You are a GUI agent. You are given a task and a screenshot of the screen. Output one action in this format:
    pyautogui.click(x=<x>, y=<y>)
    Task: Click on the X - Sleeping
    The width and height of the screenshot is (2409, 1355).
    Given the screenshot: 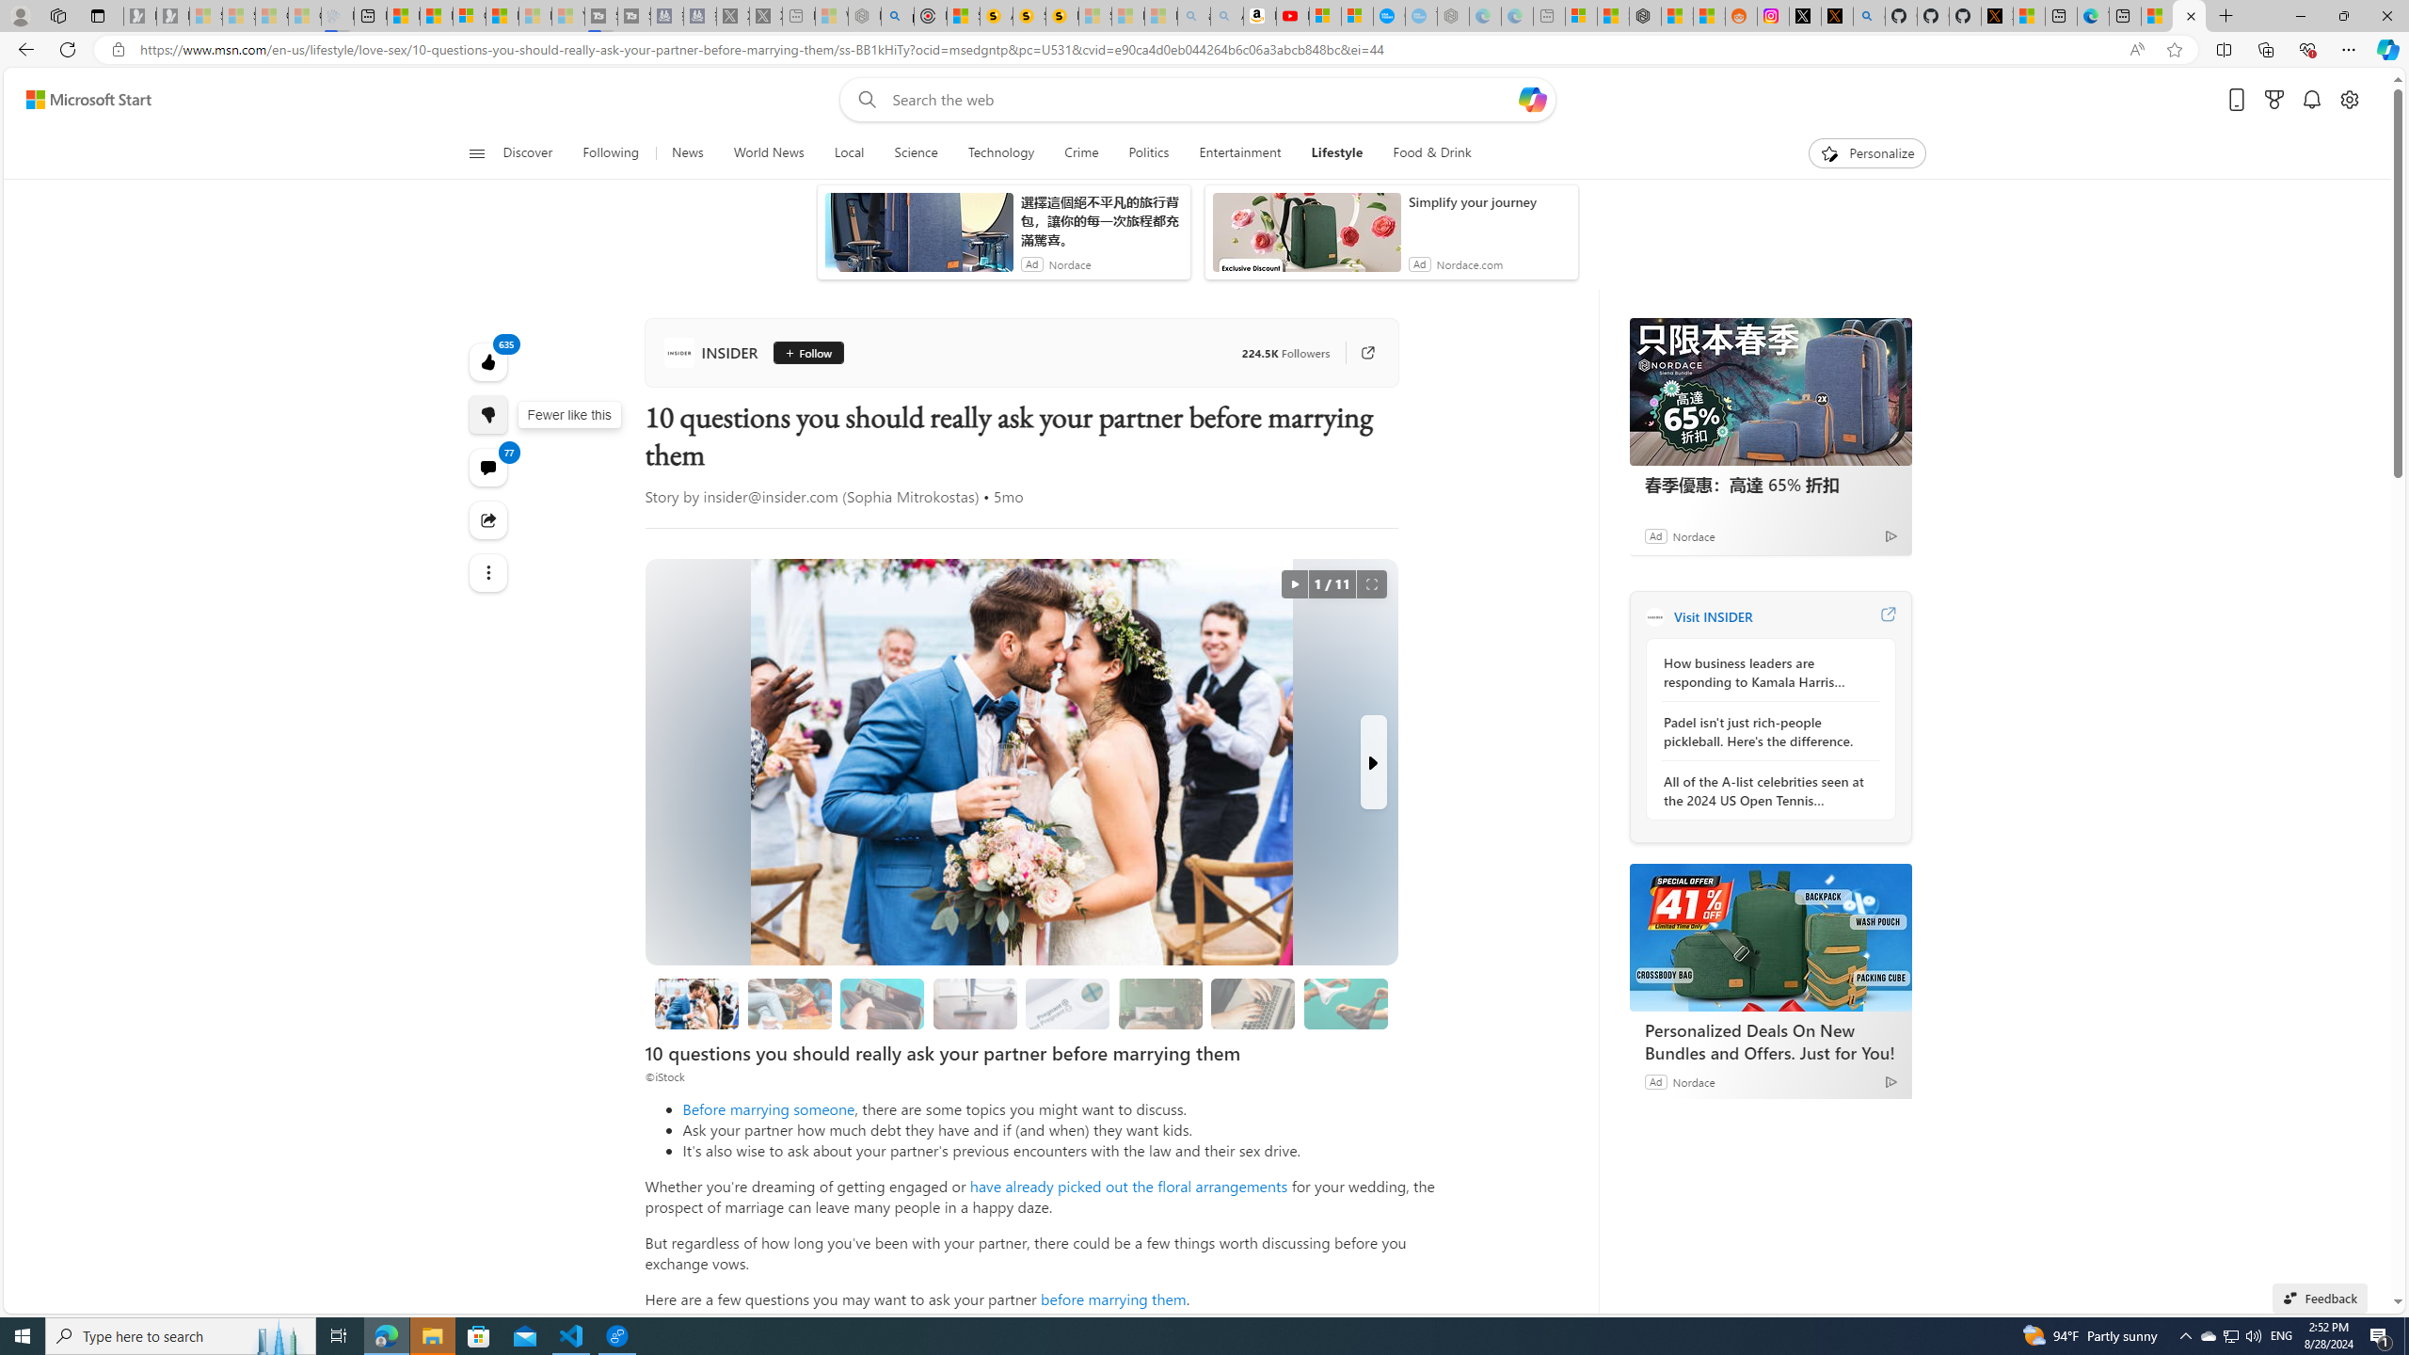 What is the action you would take?
    pyautogui.click(x=766, y=16)
    